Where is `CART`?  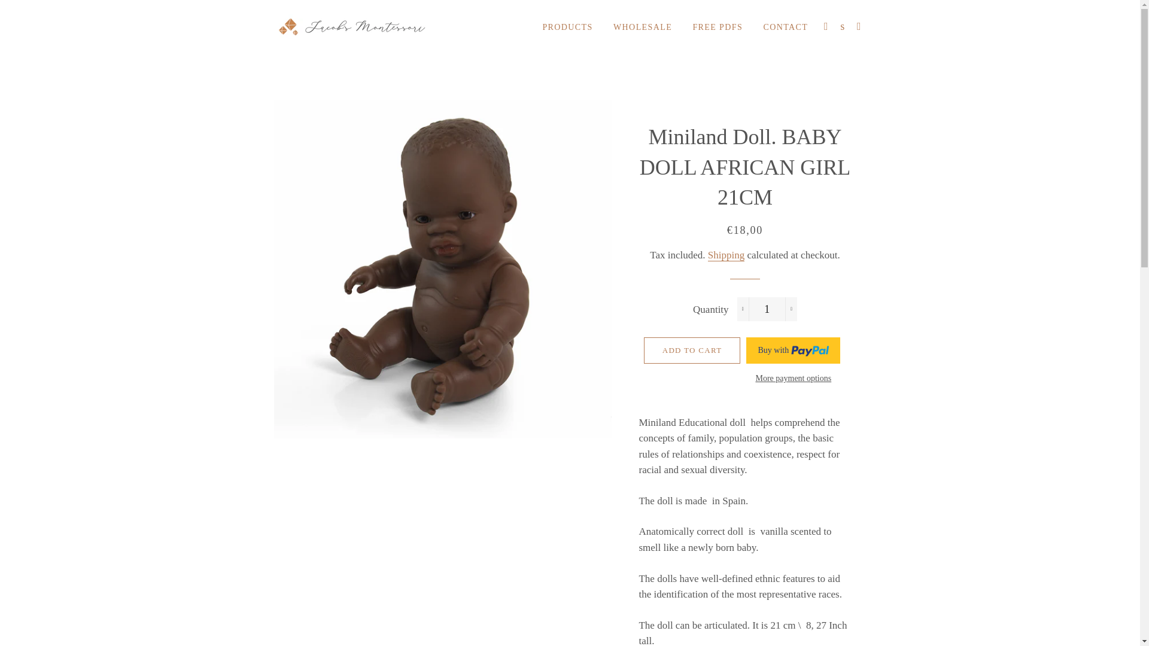 CART is located at coordinates (859, 26).